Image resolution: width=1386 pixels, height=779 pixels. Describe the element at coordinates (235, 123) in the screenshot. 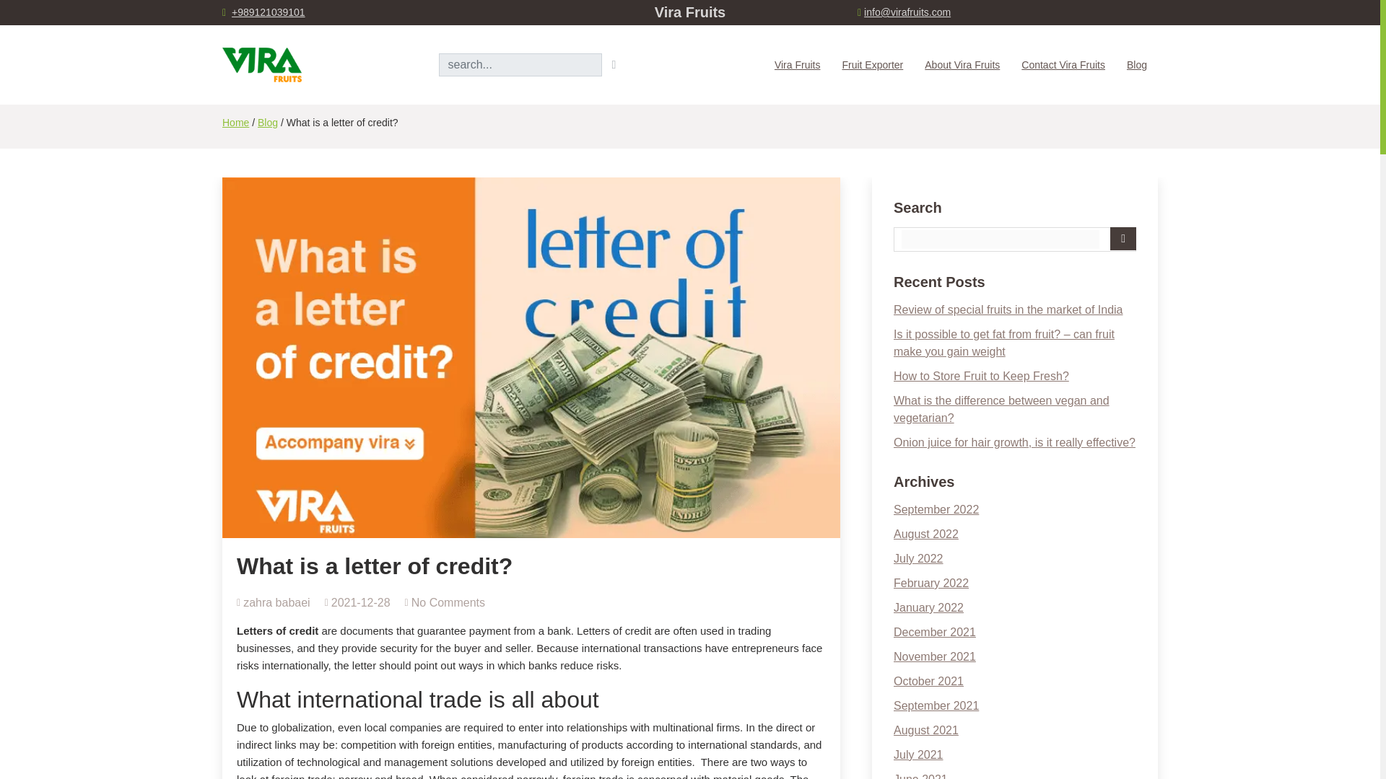

I see `Home` at that location.